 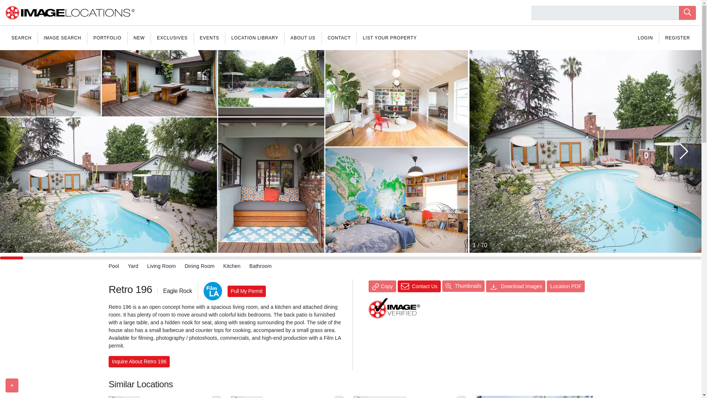 I want to click on NEW, so click(x=139, y=38).